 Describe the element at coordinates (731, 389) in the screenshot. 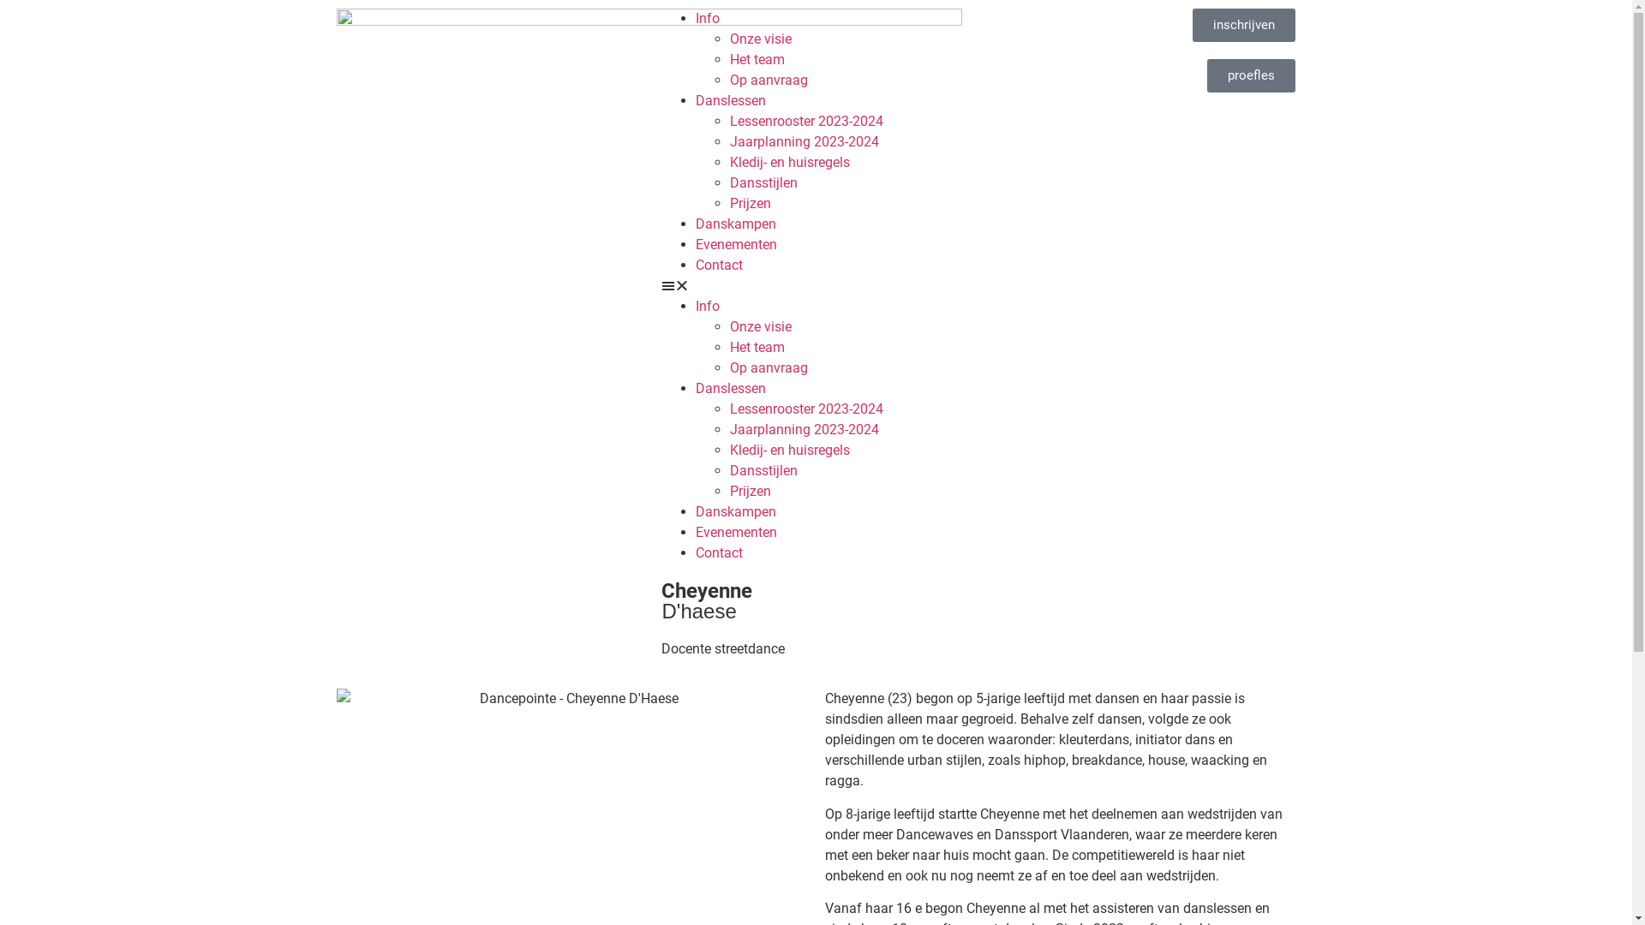

I see `Danslessen` at that location.